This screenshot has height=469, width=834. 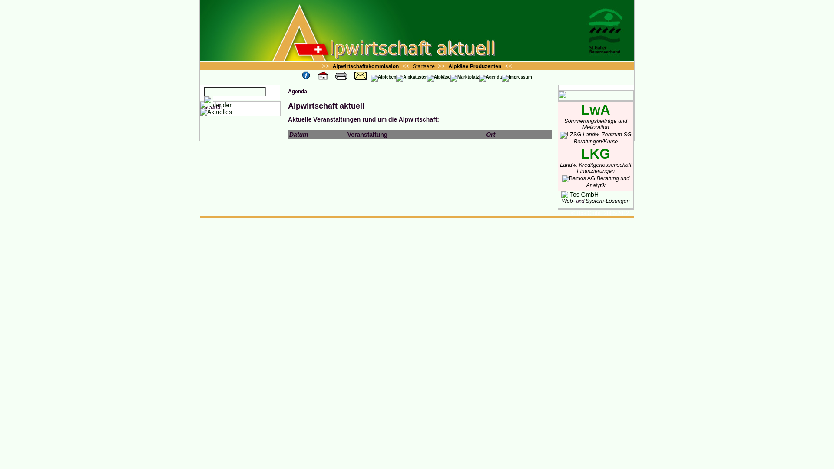 I want to click on Startseite, so click(x=424, y=66).